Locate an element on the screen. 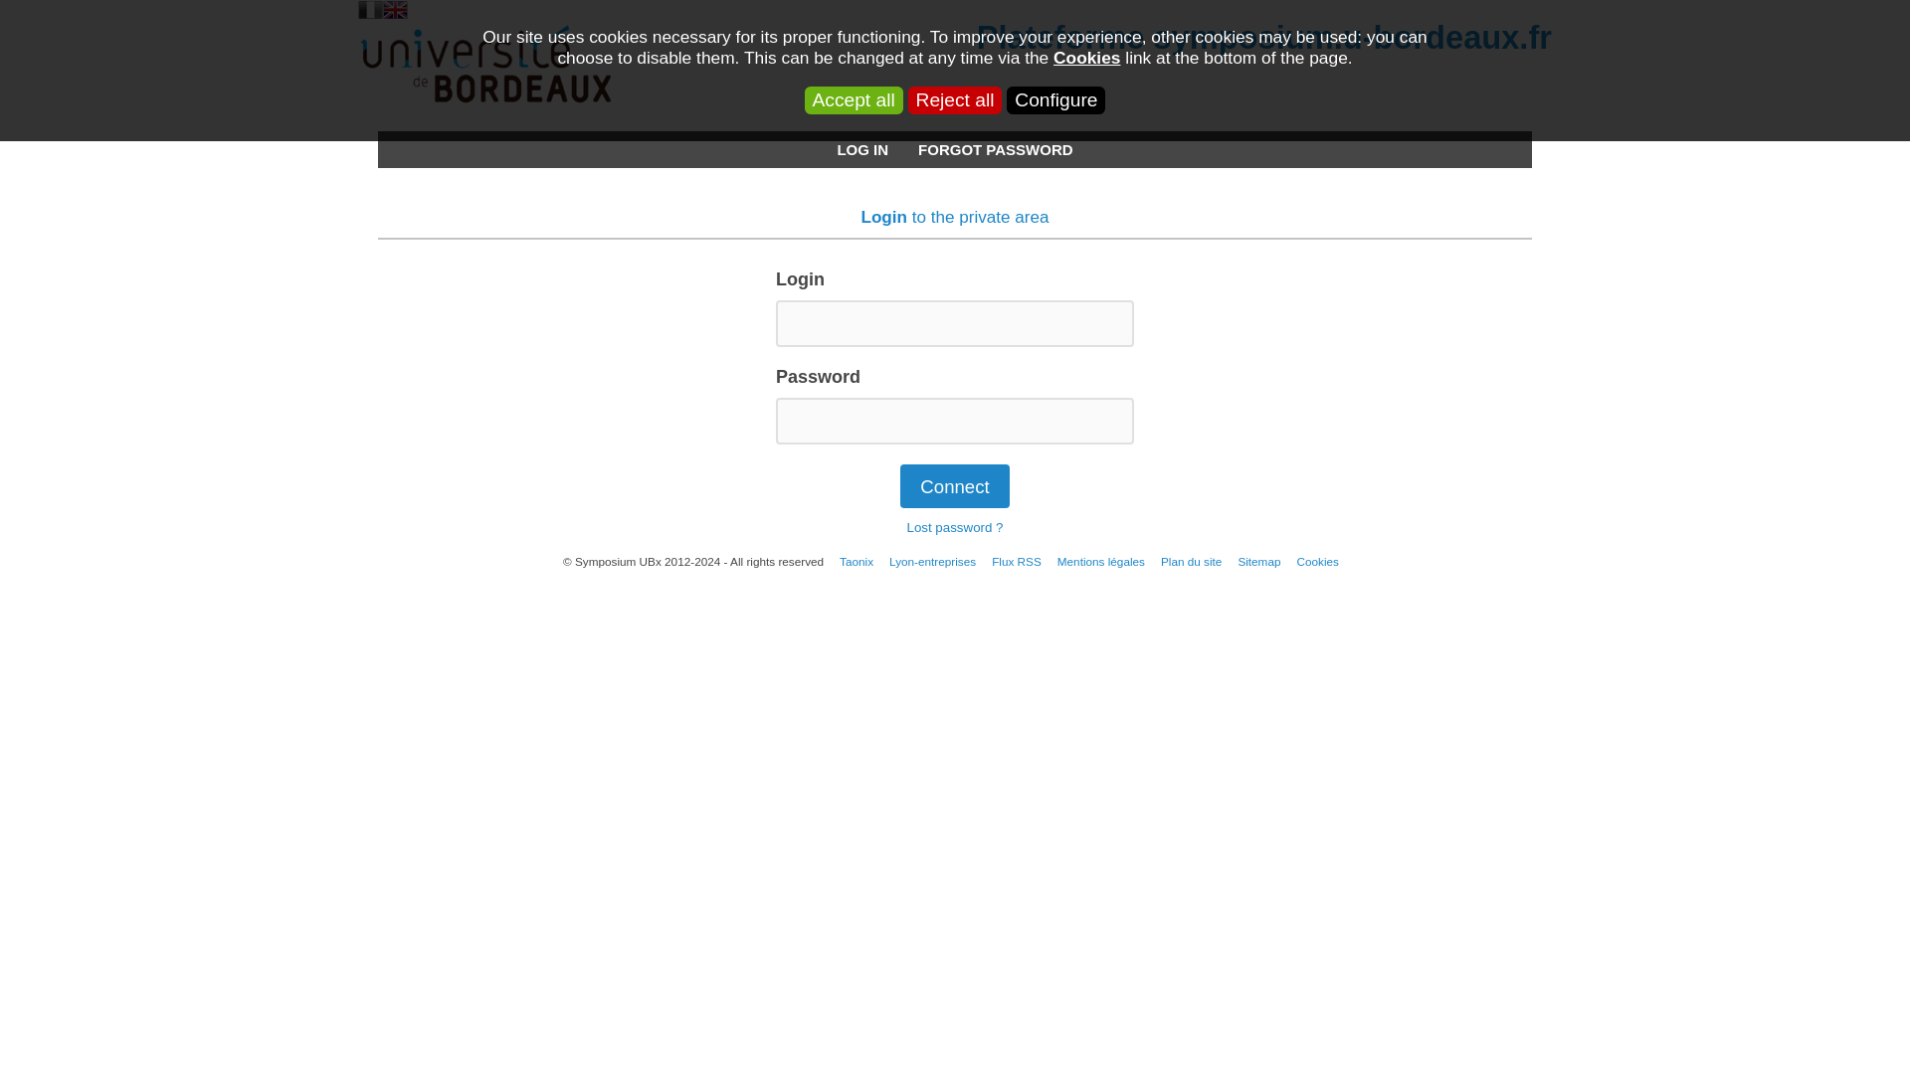  Symposium Univ Bordeaux is located at coordinates (485, 64).